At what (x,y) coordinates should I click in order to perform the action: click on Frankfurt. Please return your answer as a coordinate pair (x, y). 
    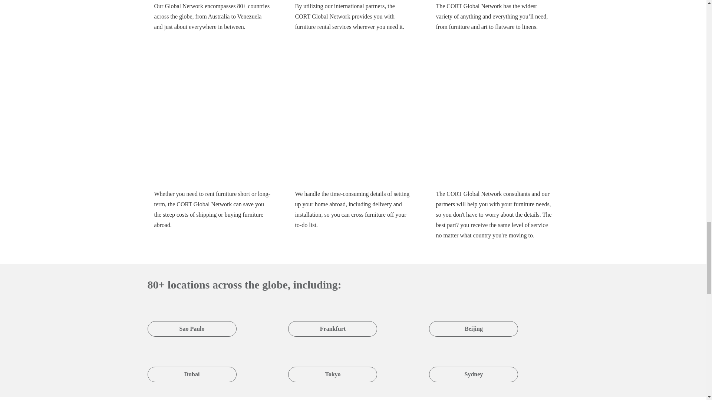
    Looking at the image, I should click on (333, 319).